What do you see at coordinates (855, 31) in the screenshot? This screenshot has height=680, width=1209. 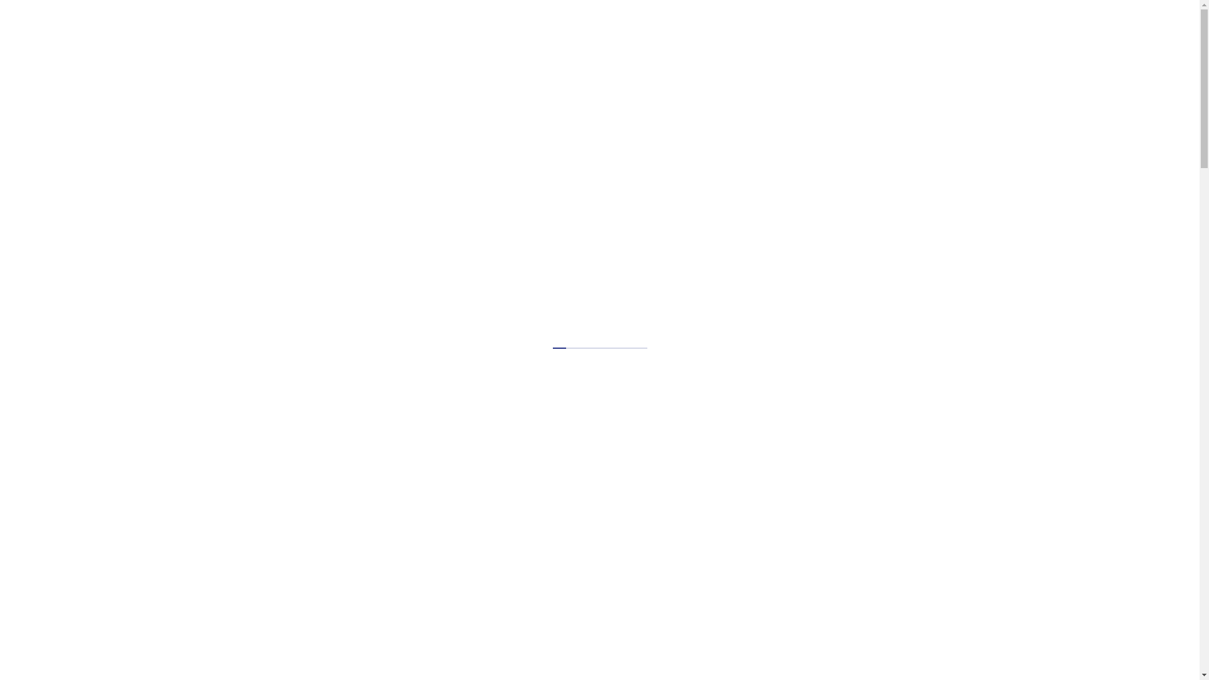 I see `1300 190 542` at bounding box center [855, 31].